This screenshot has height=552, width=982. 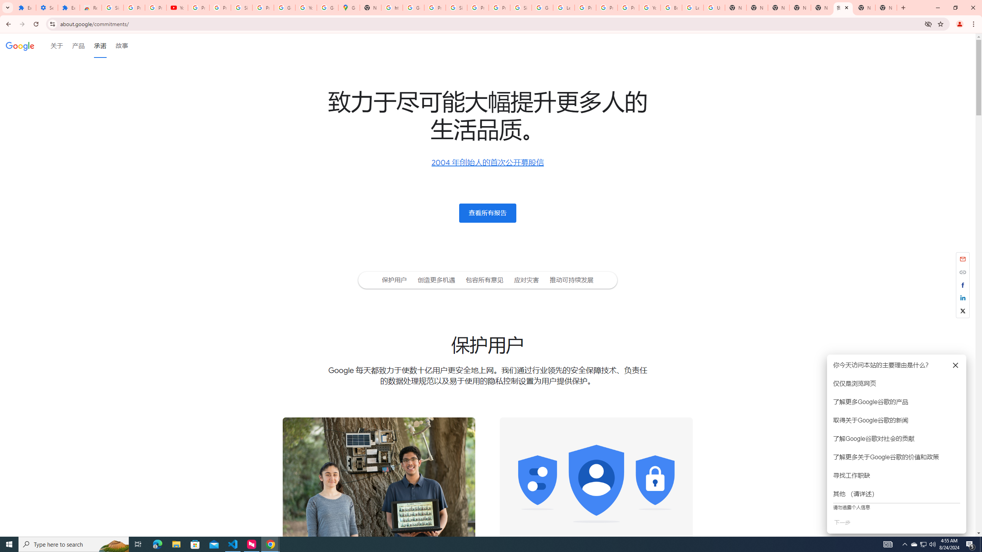 I want to click on Extensions, so click(x=25, y=8).